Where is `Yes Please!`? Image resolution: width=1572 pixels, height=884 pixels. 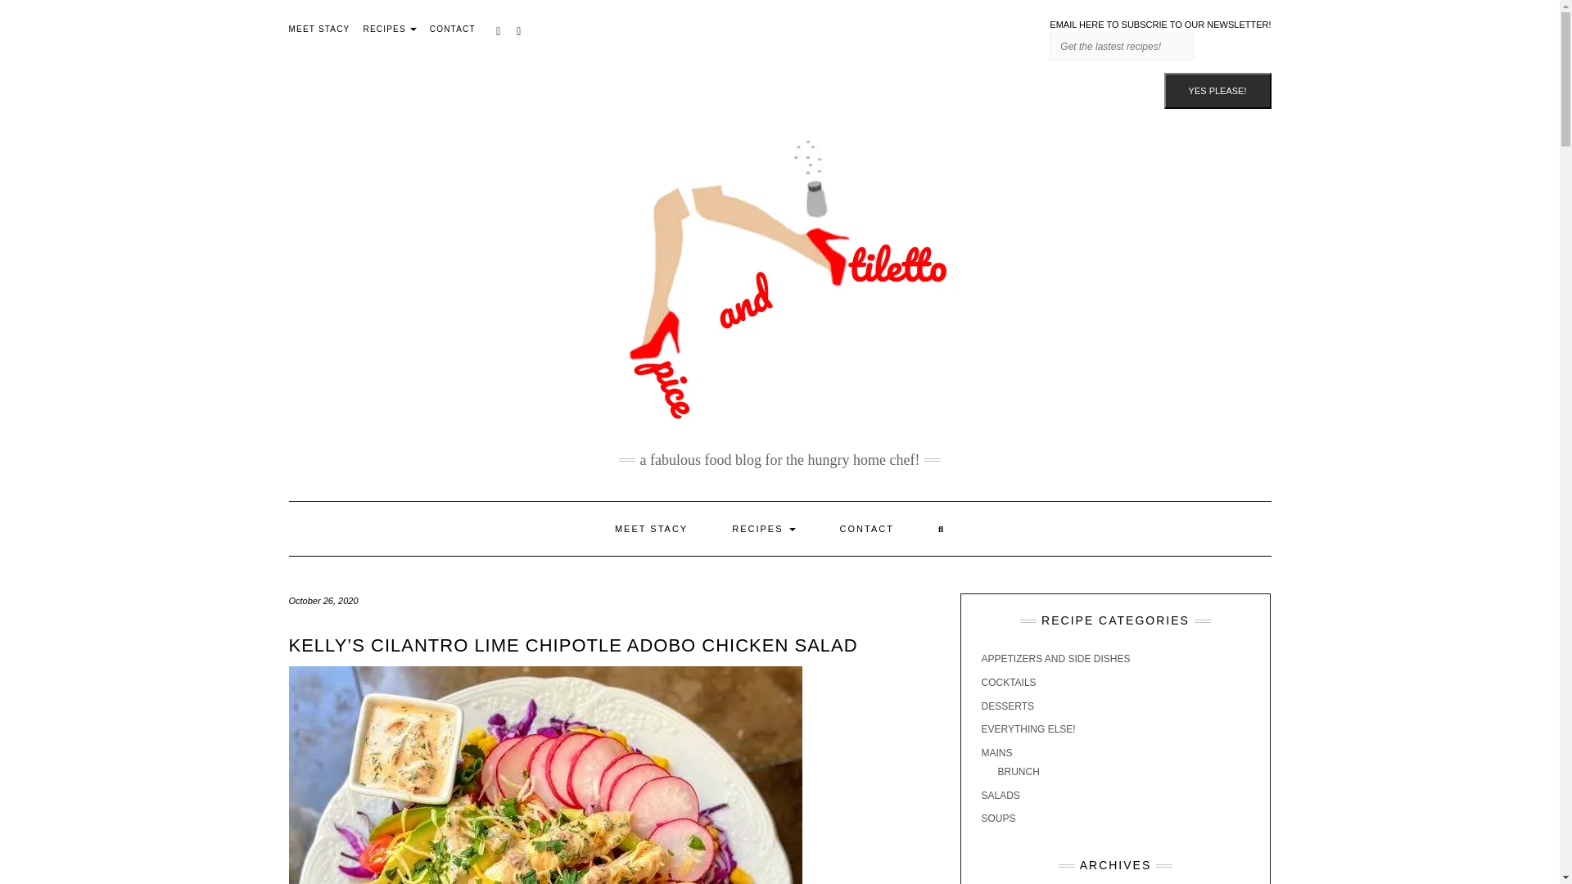
Yes Please! is located at coordinates (1218, 90).